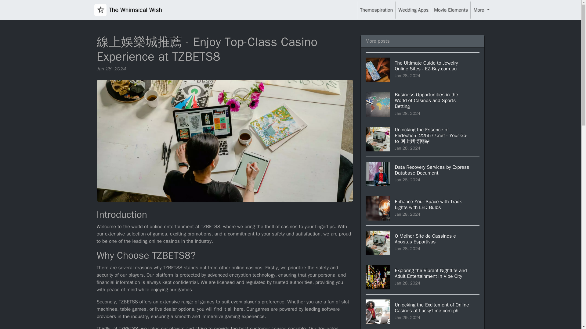  I want to click on Movie Elements, so click(481, 10).